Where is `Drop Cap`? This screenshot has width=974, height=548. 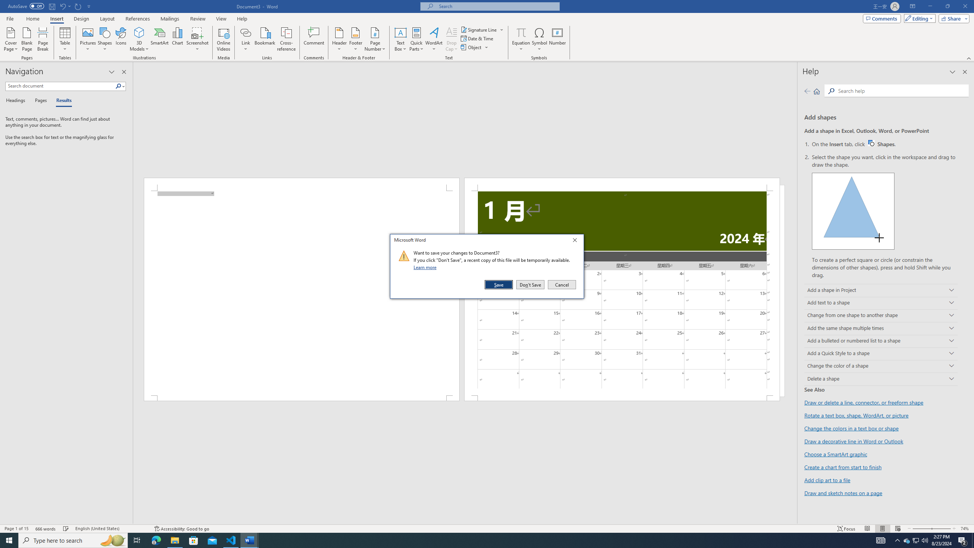
Drop Cap is located at coordinates (78, 6).